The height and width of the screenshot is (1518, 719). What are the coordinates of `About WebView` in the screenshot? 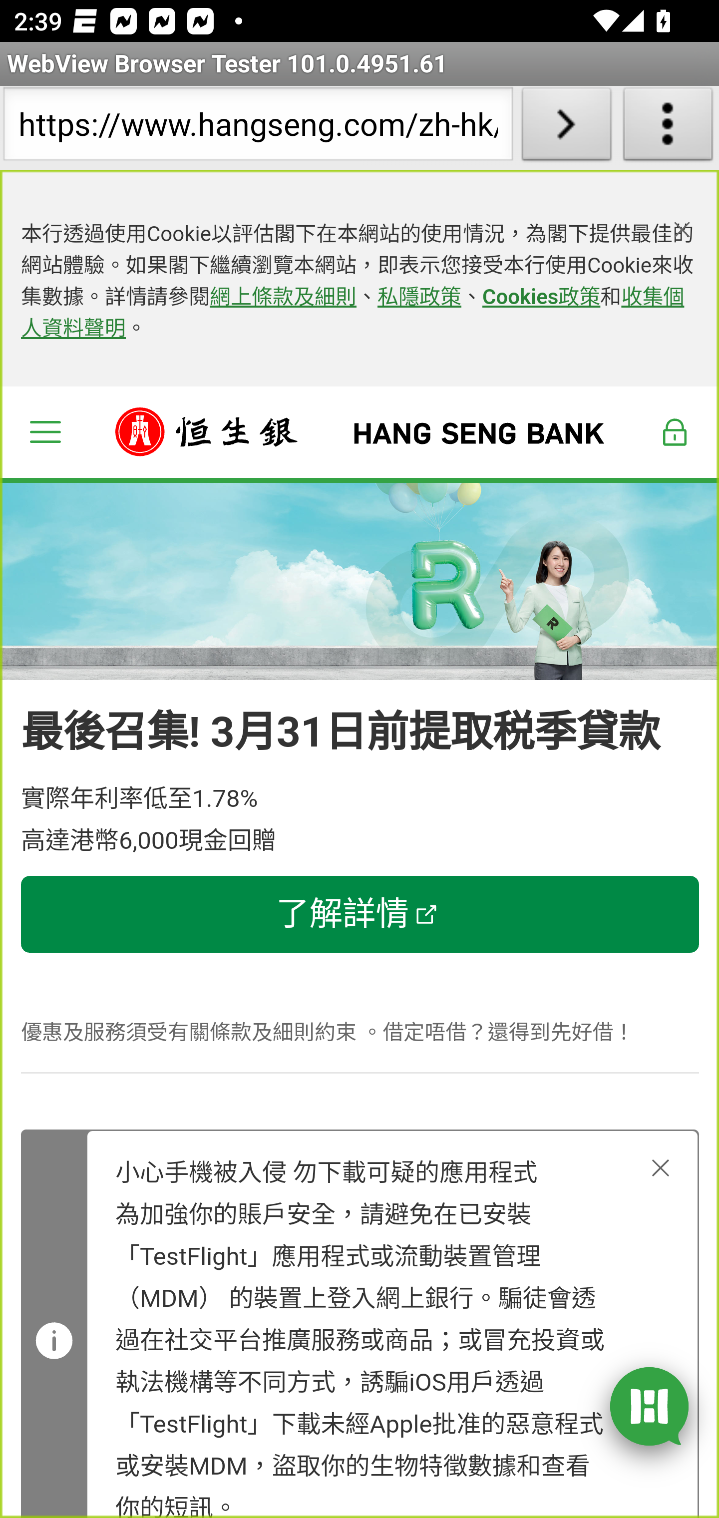 It's located at (668, 128).